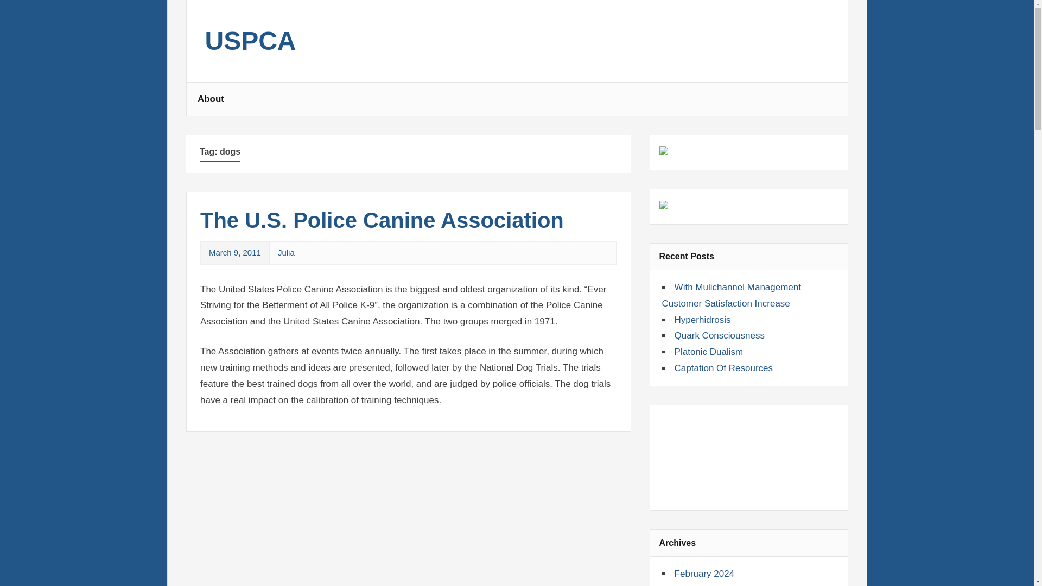 This screenshot has width=1042, height=586. What do you see at coordinates (704, 574) in the screenshot?
I see `February 2024` at bounding box center [704, 574].